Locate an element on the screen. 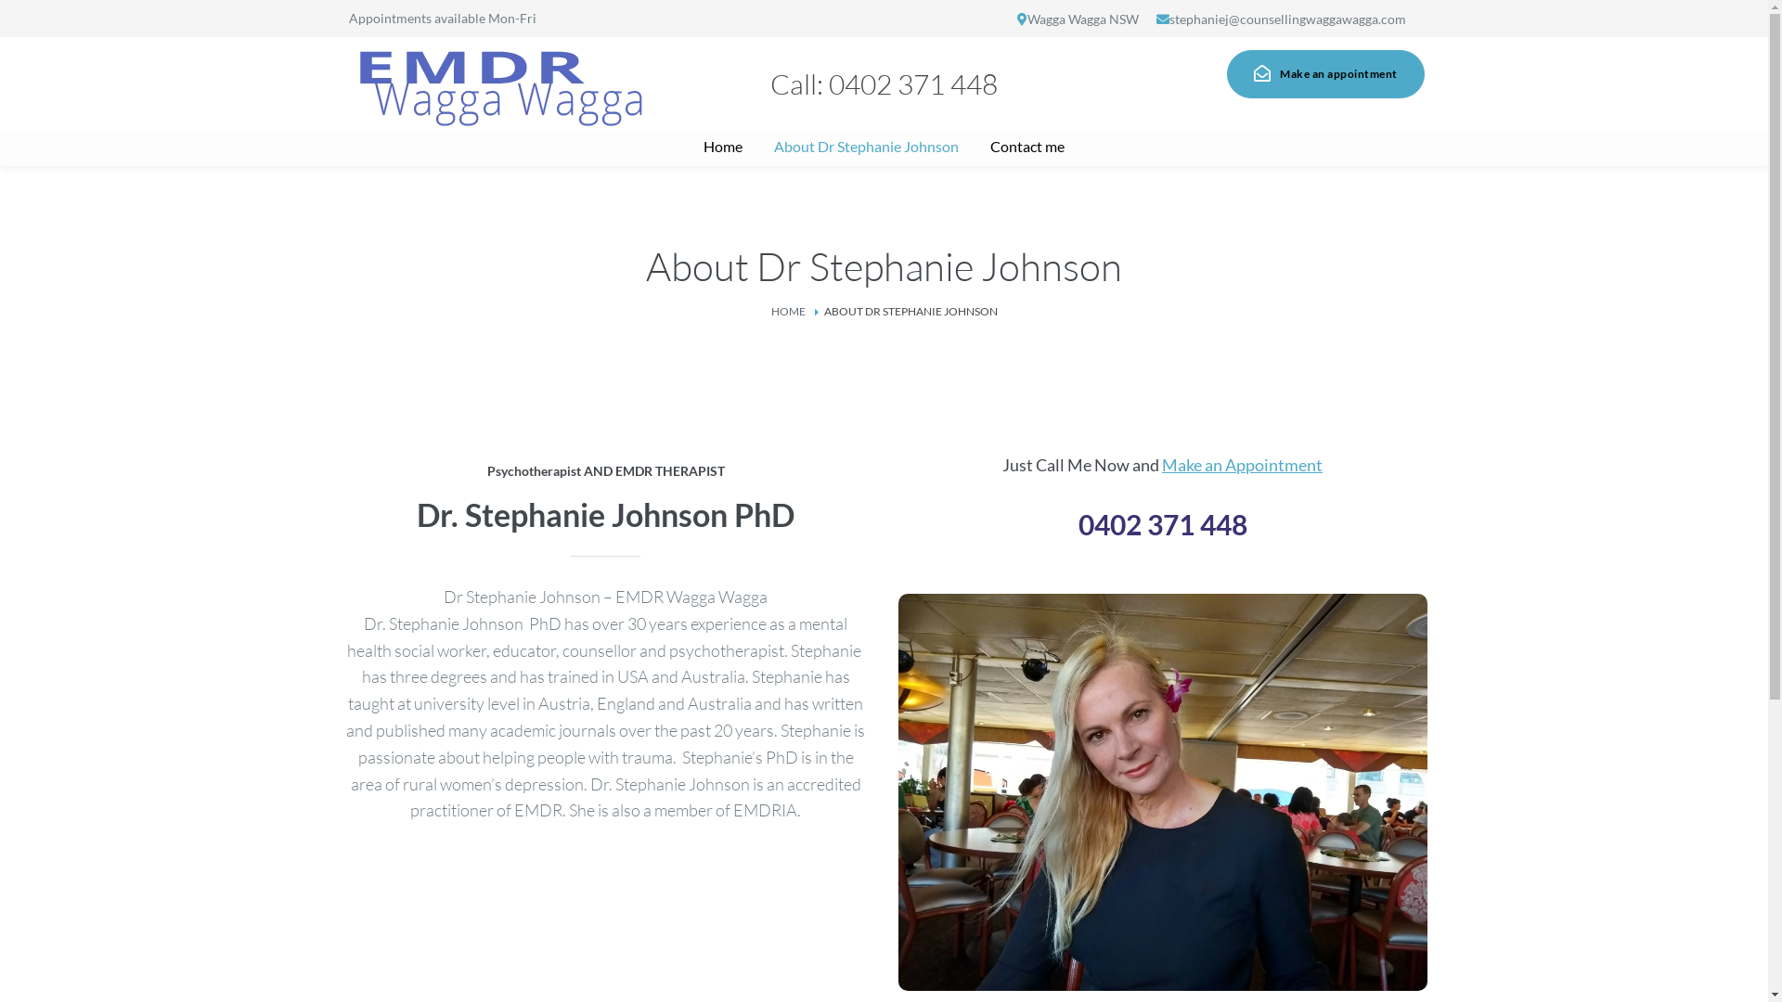 The height and width of the screenshot is (1002, 1782). Make an Appointment is located at coordinates (1242, 465).